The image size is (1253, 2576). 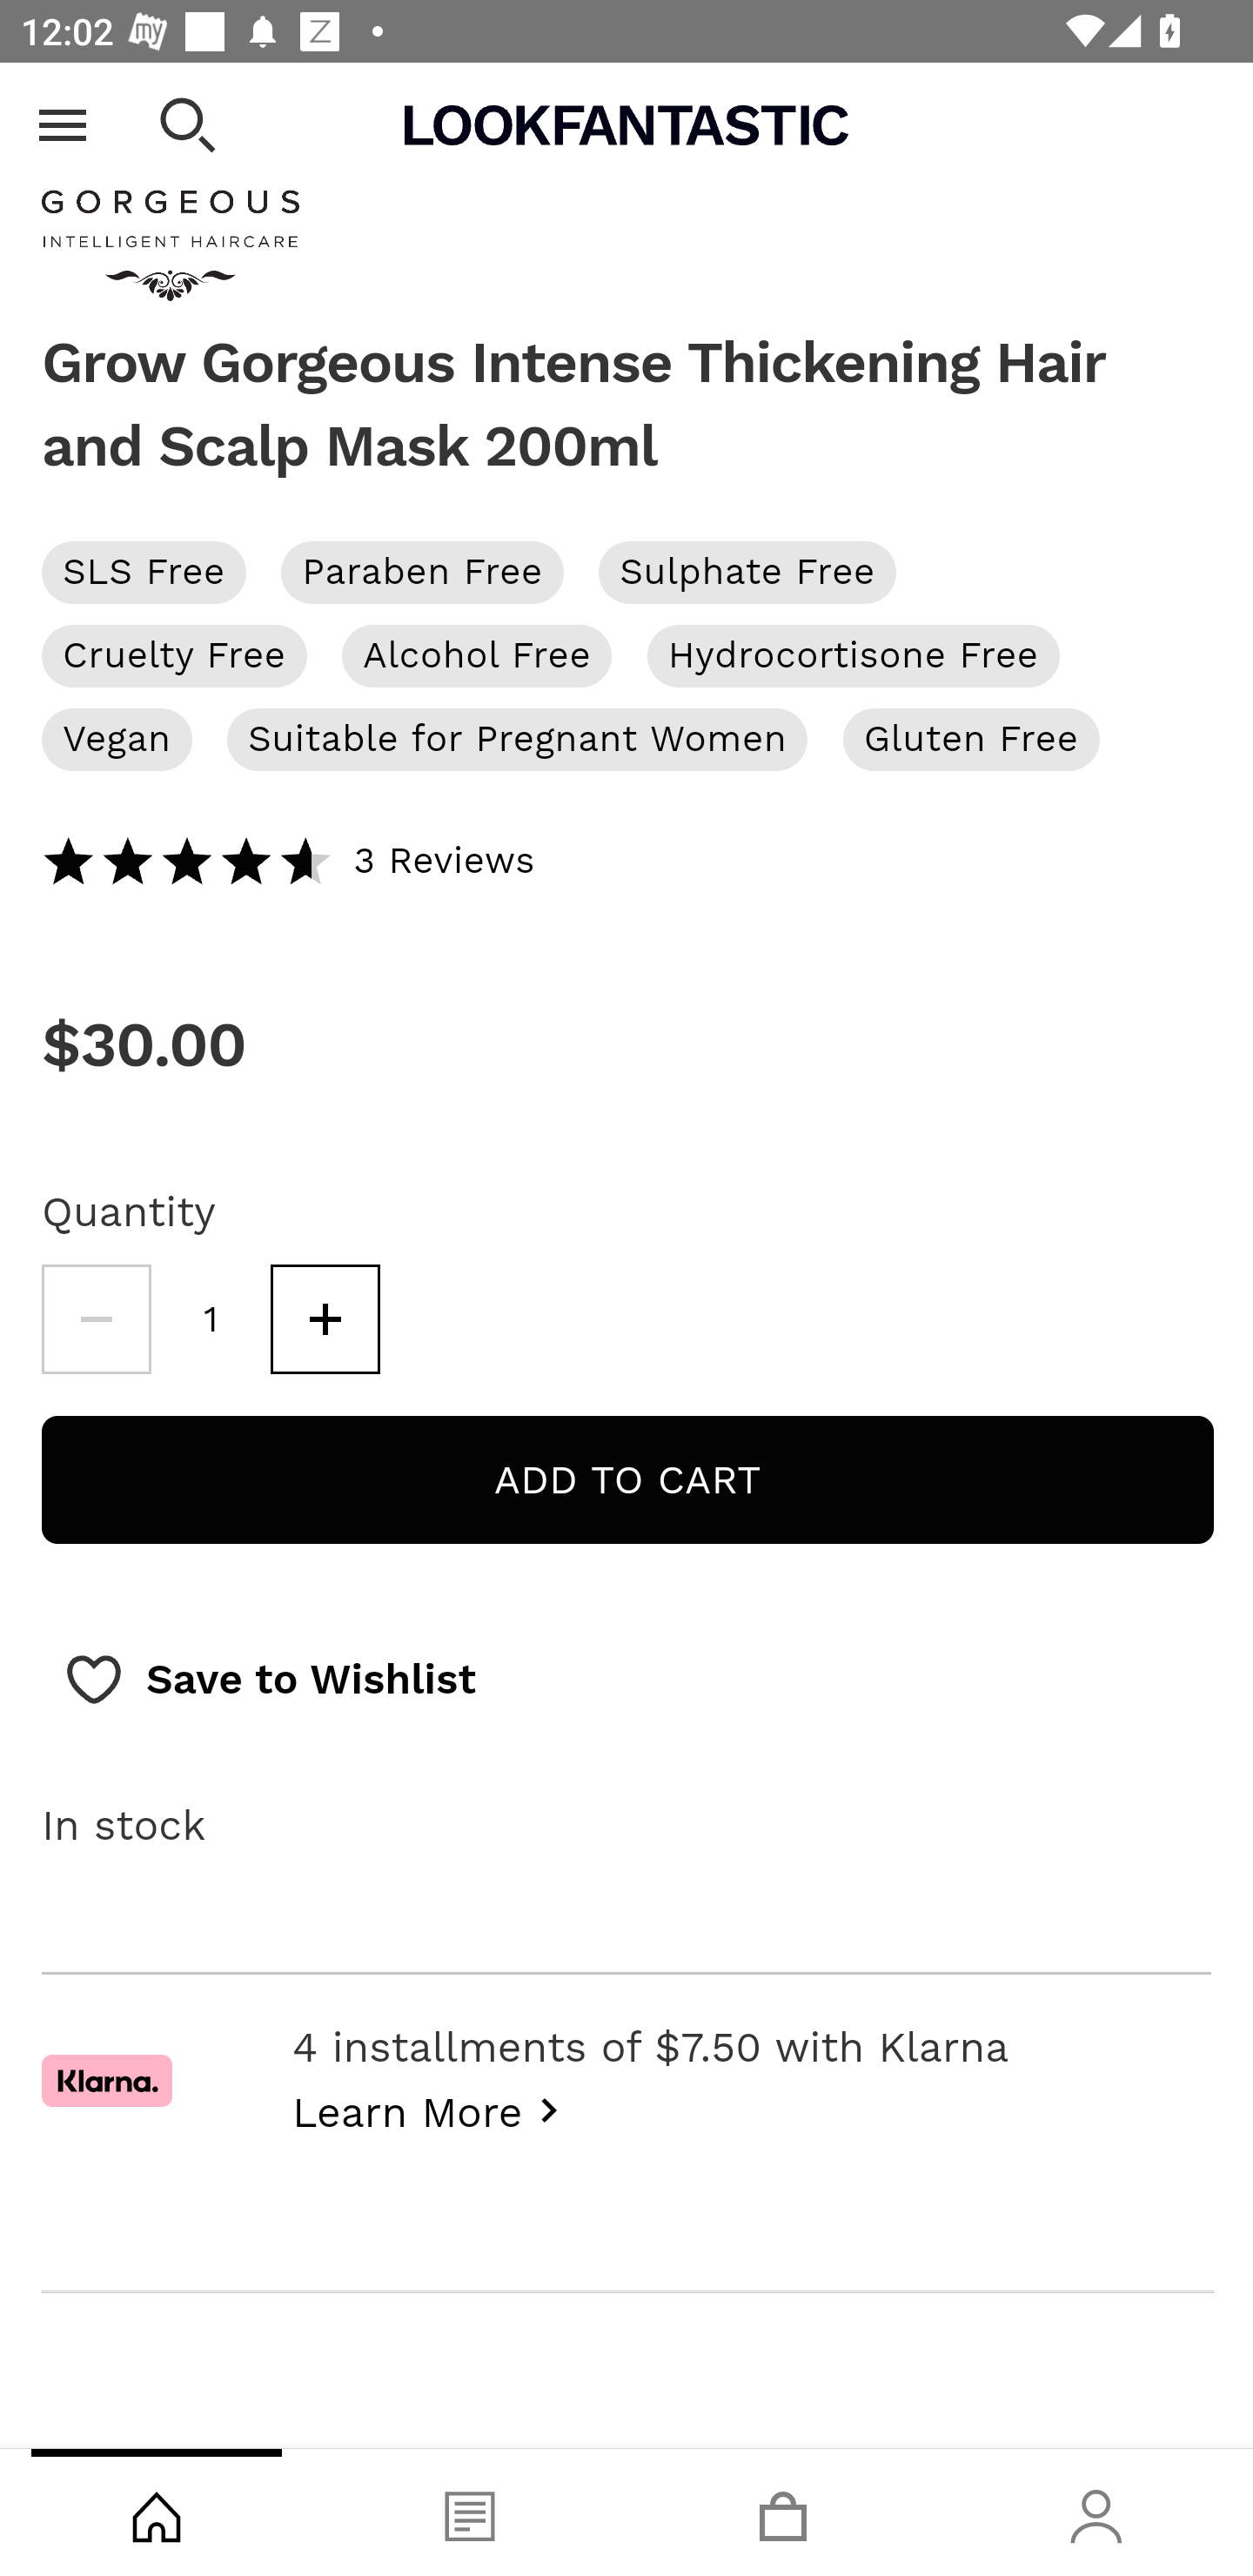 I want to click on Add to cart, so click(x=627, y=1479).